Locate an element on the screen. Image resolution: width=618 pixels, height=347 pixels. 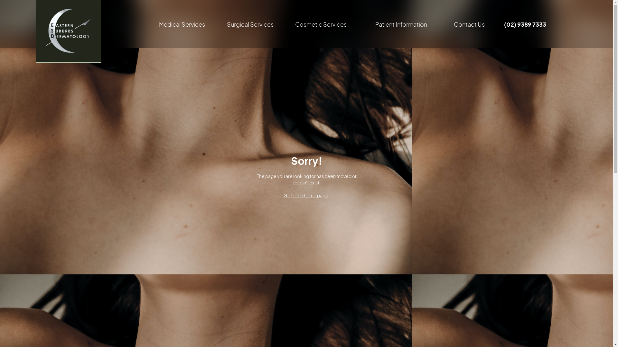
(02) 9389 7333 is located at coordinates (525, 24).